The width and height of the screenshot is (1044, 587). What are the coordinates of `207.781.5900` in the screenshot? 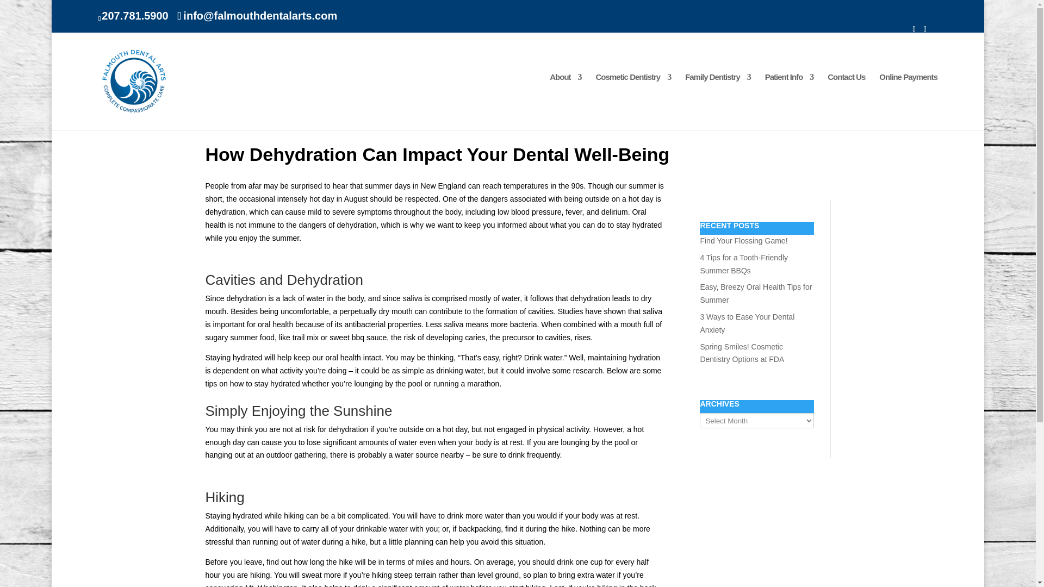 It's located at (135, 15).